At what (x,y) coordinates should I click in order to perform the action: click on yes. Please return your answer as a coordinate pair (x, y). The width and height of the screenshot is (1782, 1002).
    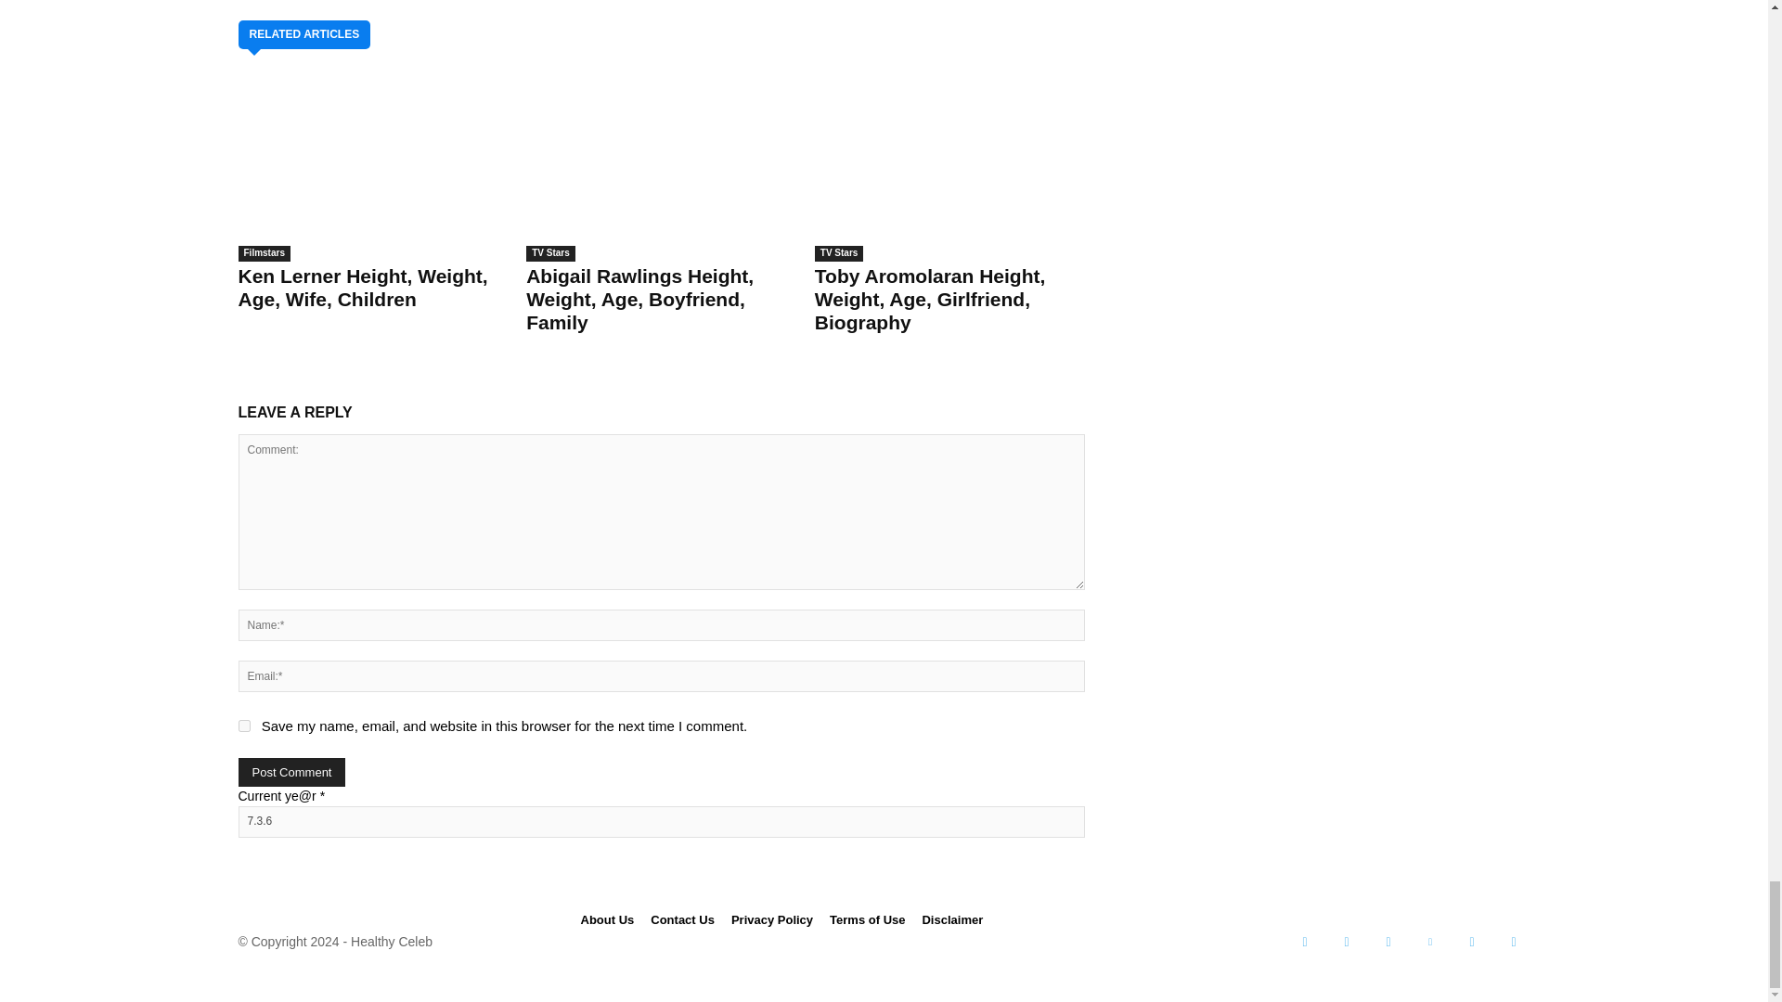
    Looking at the image, I should click on (243, 726).